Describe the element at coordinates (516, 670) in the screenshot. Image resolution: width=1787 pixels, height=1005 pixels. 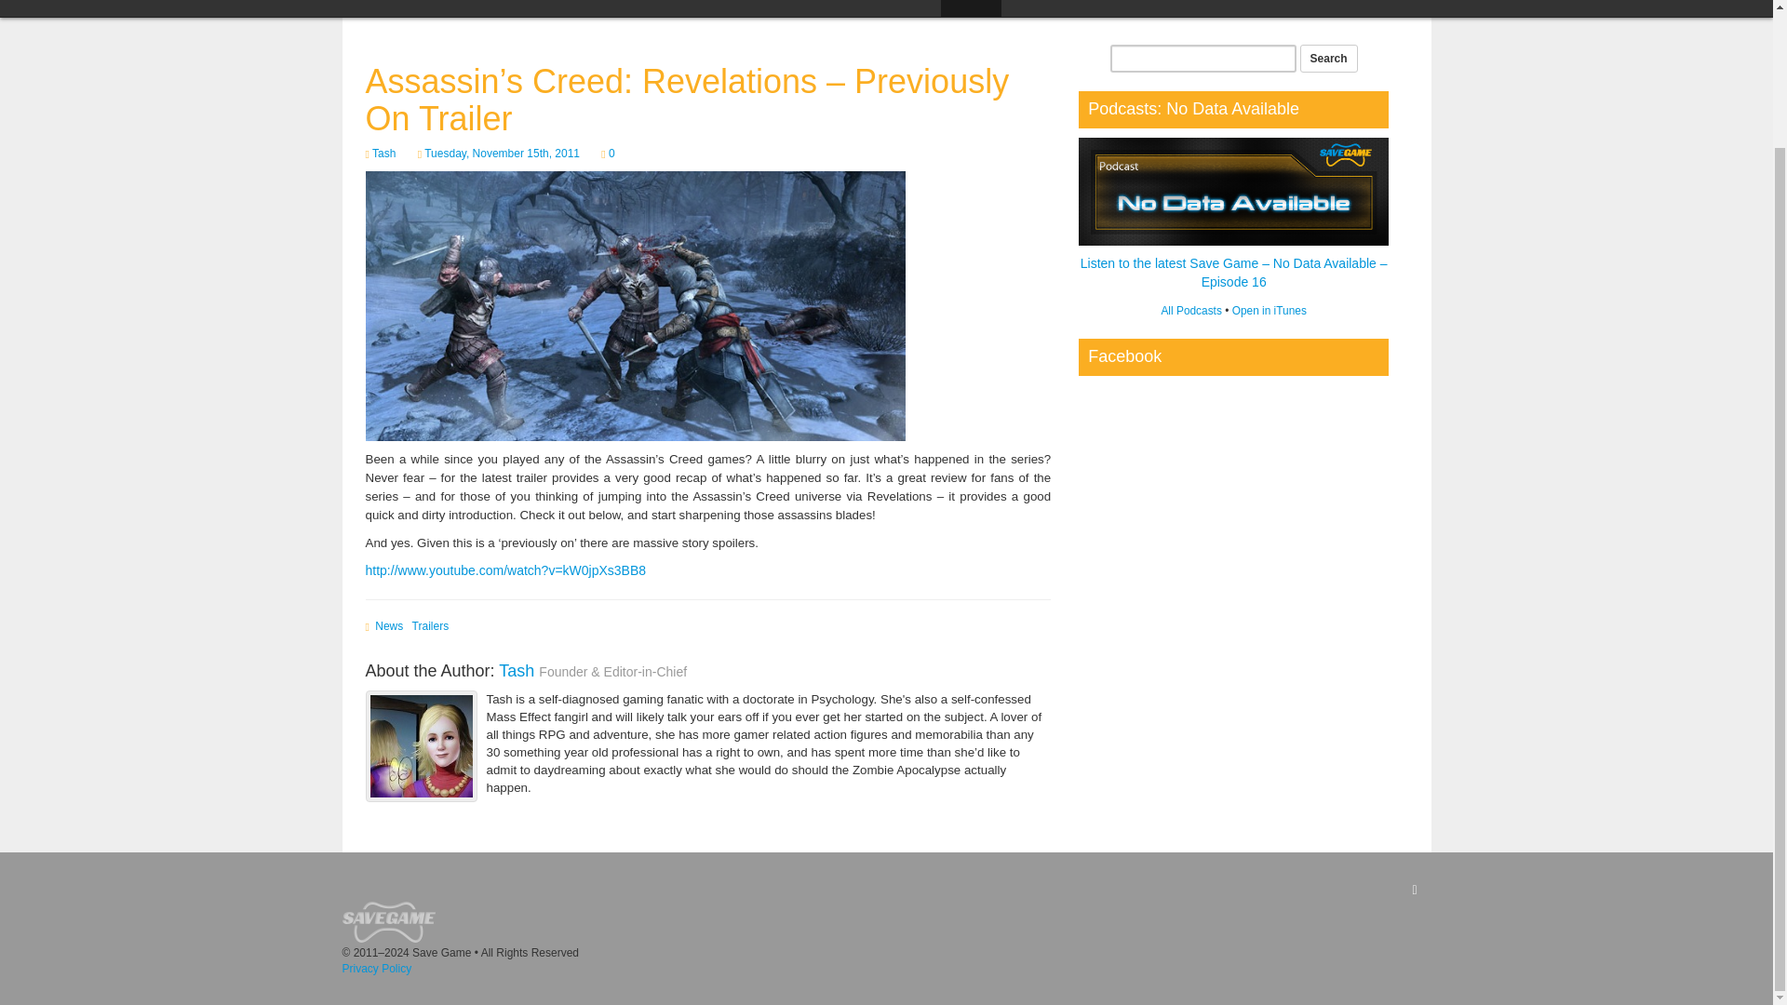
I see `Tash` at that location.